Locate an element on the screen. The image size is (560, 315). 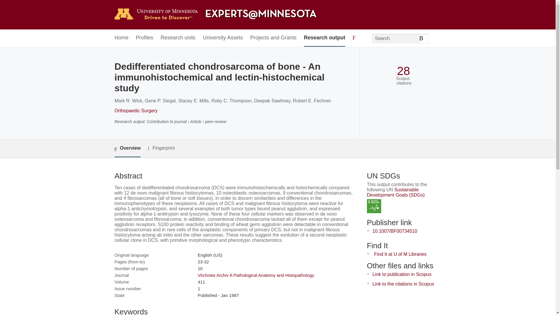
Link to publication in Scopus is located at coordinates (402, 274).